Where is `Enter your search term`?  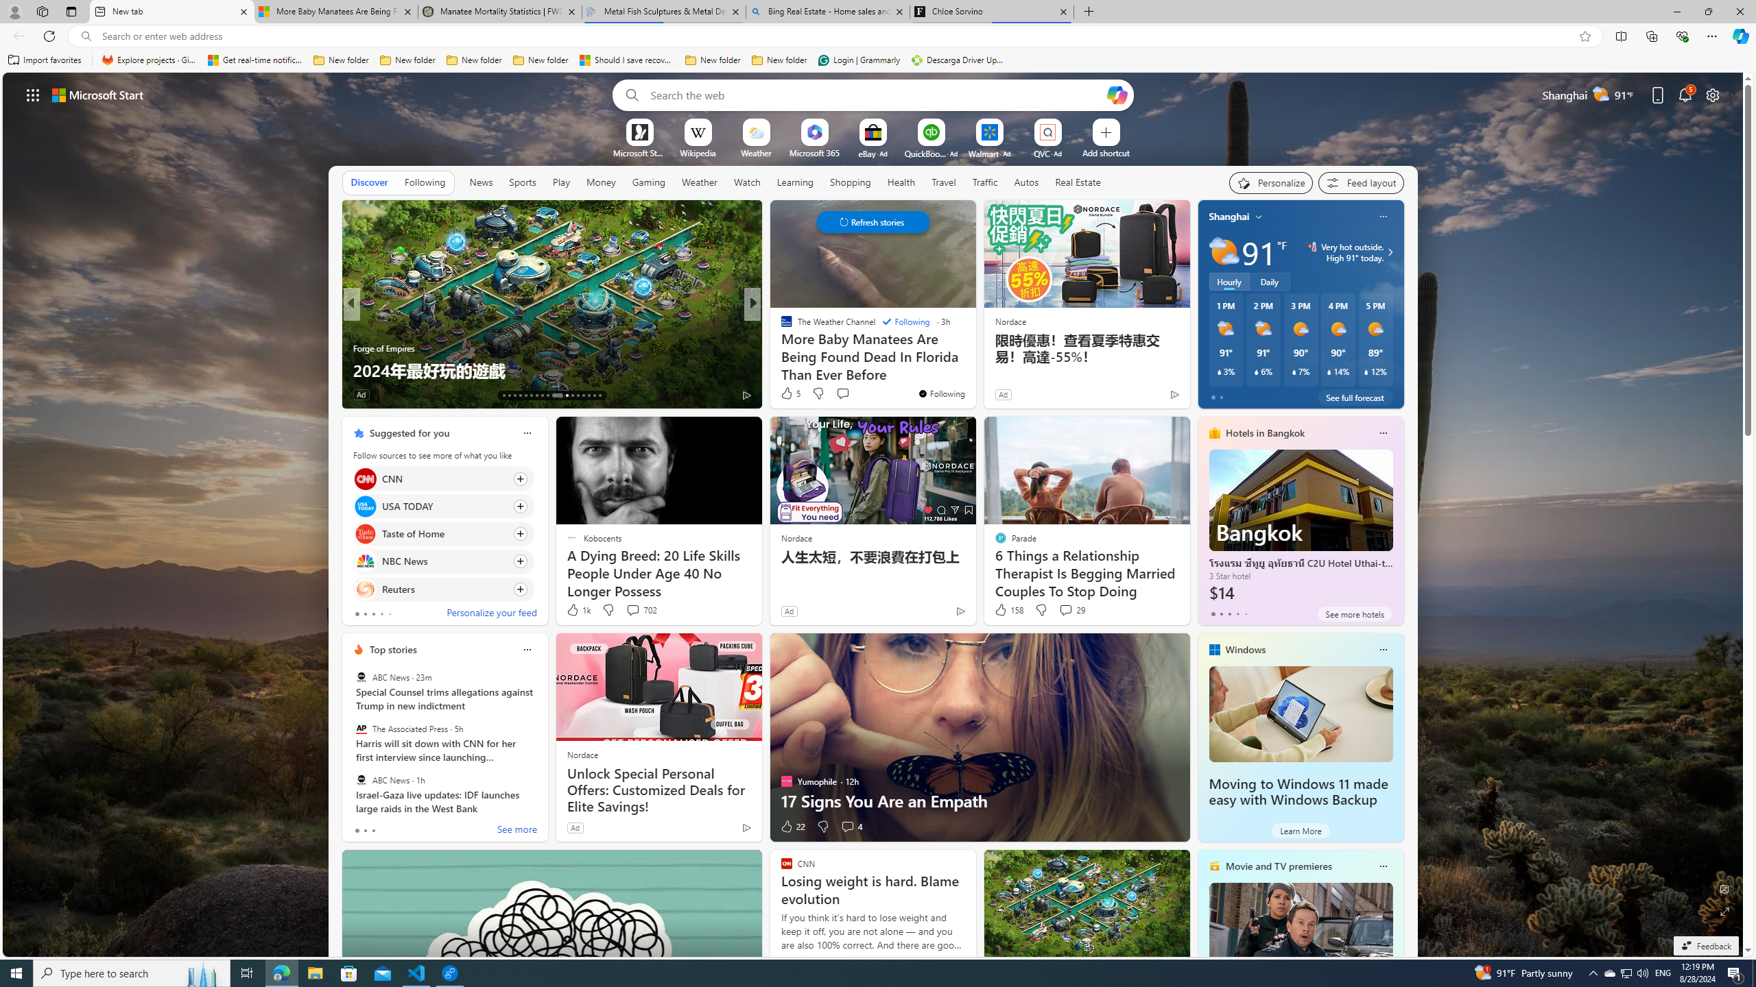 Enter your search term is located at coordinates (876, 95).